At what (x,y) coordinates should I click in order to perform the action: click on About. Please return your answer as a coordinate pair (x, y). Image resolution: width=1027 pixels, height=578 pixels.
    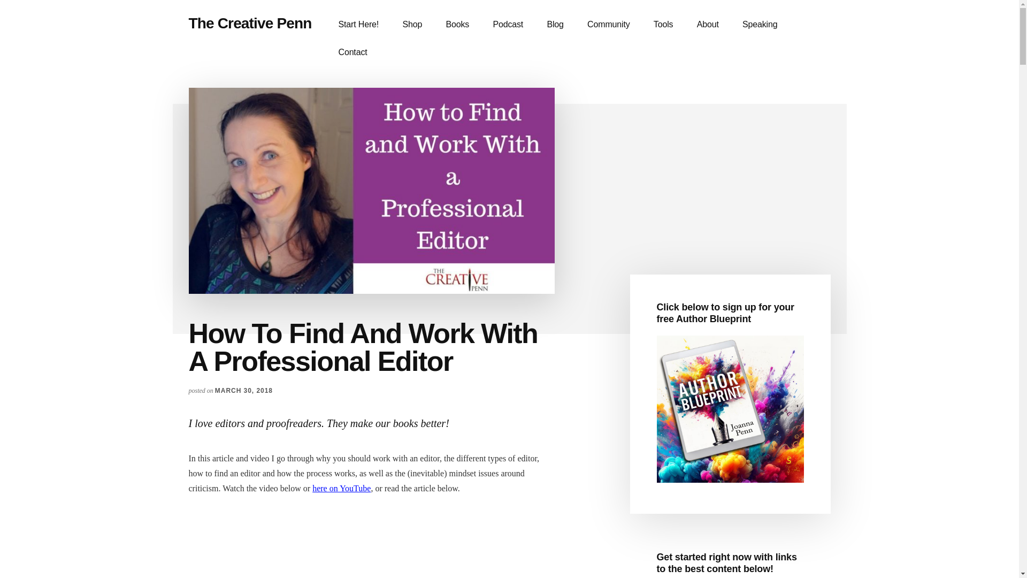
    Looking at the image, I should click on (707, 25).